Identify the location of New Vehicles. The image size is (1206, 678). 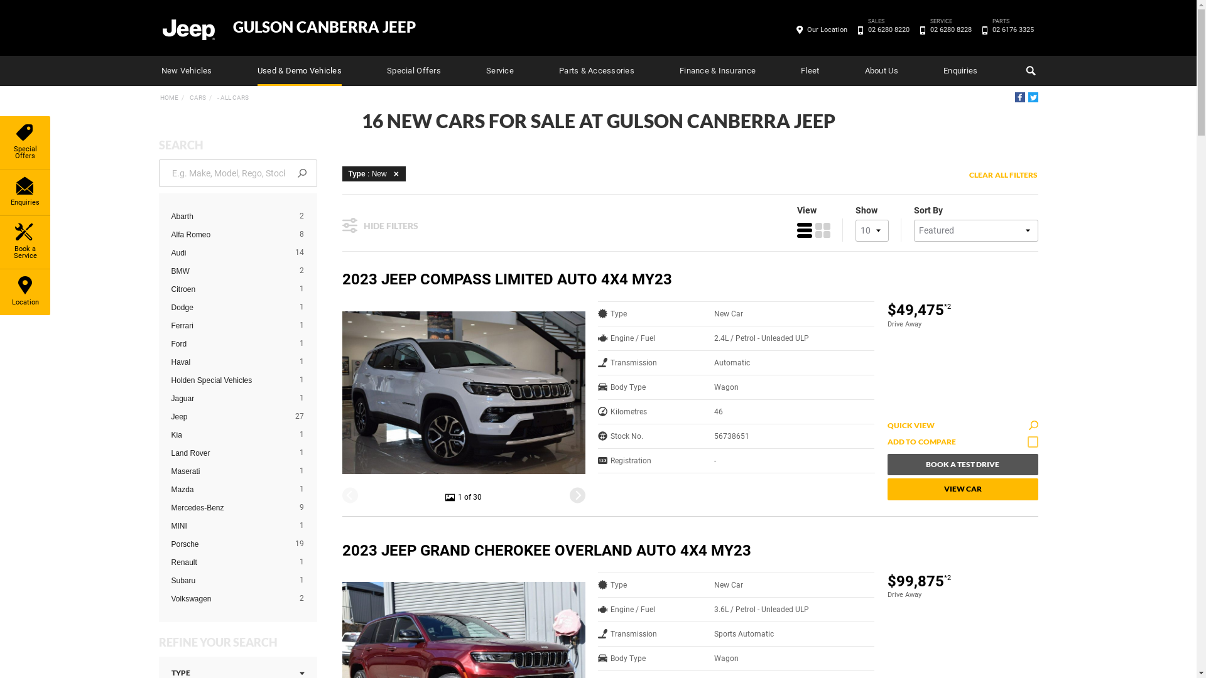
(186, 71).